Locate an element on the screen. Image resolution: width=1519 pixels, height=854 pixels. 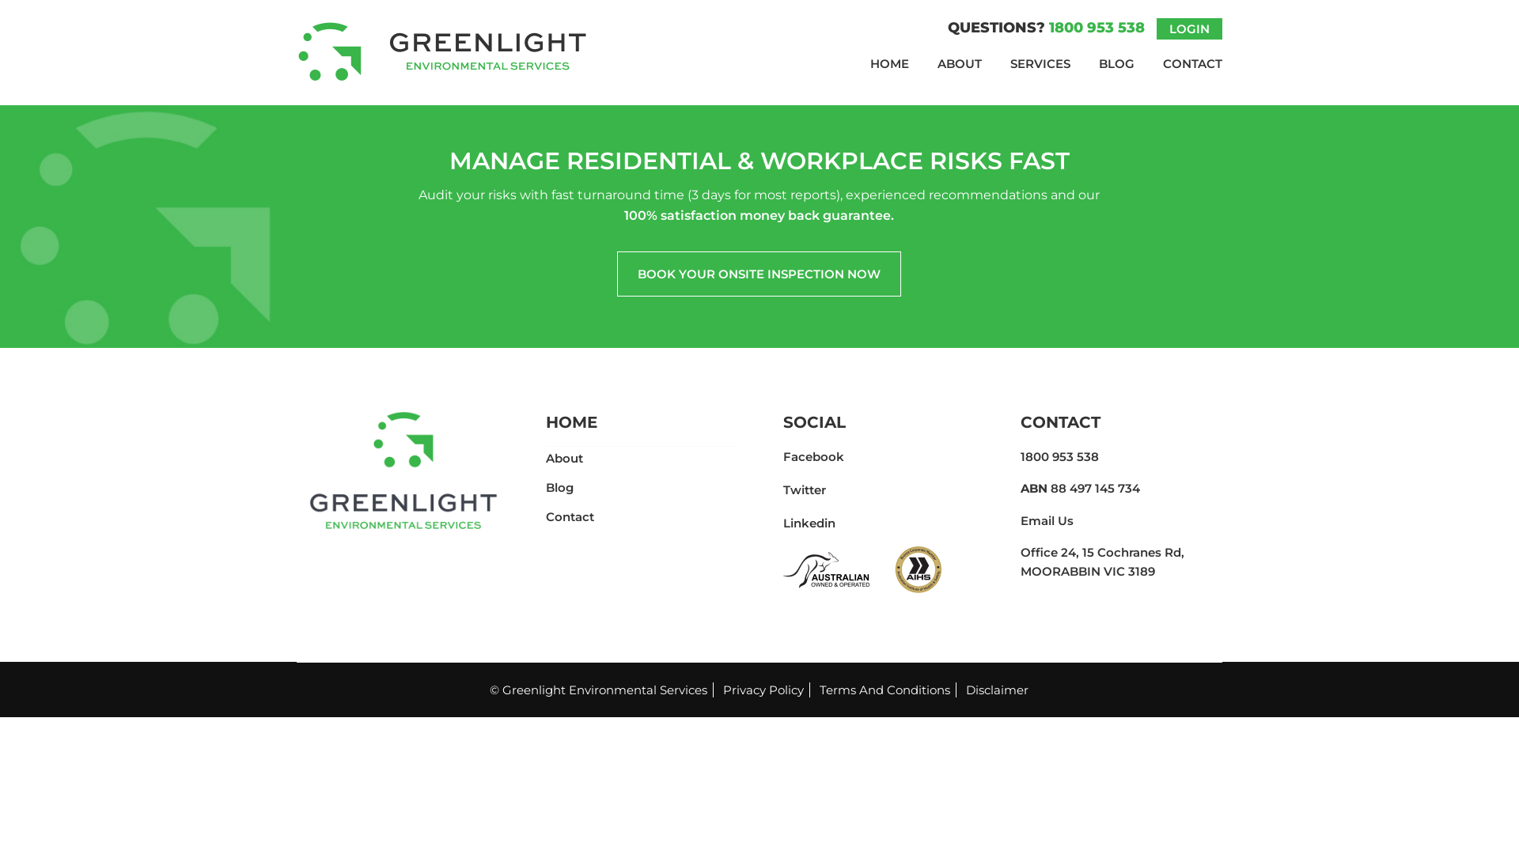
Disclaimer is located at coordinates (997, 690).